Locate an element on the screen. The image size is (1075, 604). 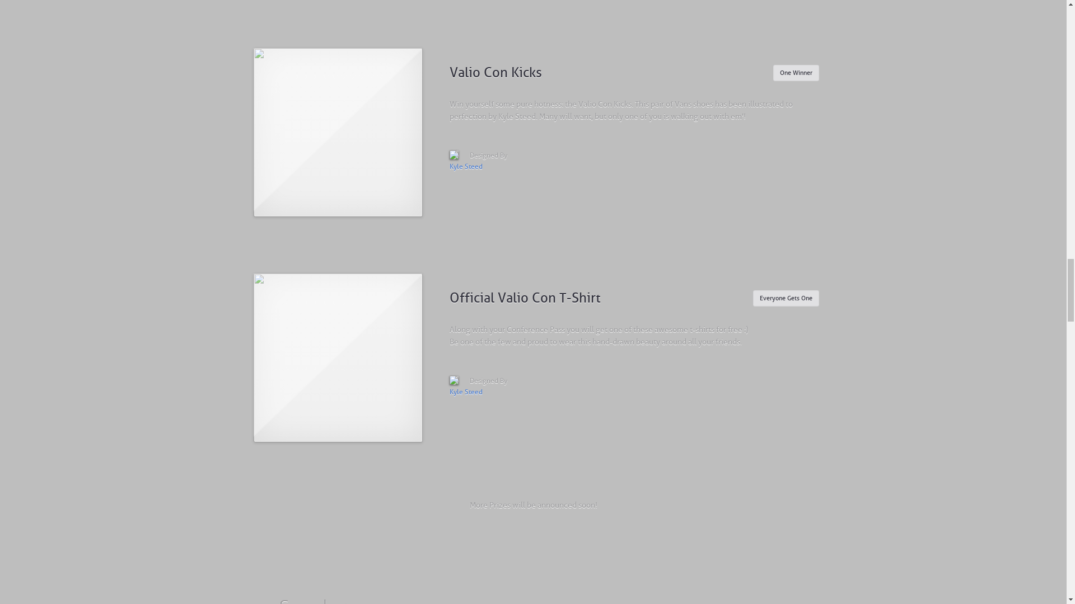
Kyle Steed is located at coordinates (465, 166).